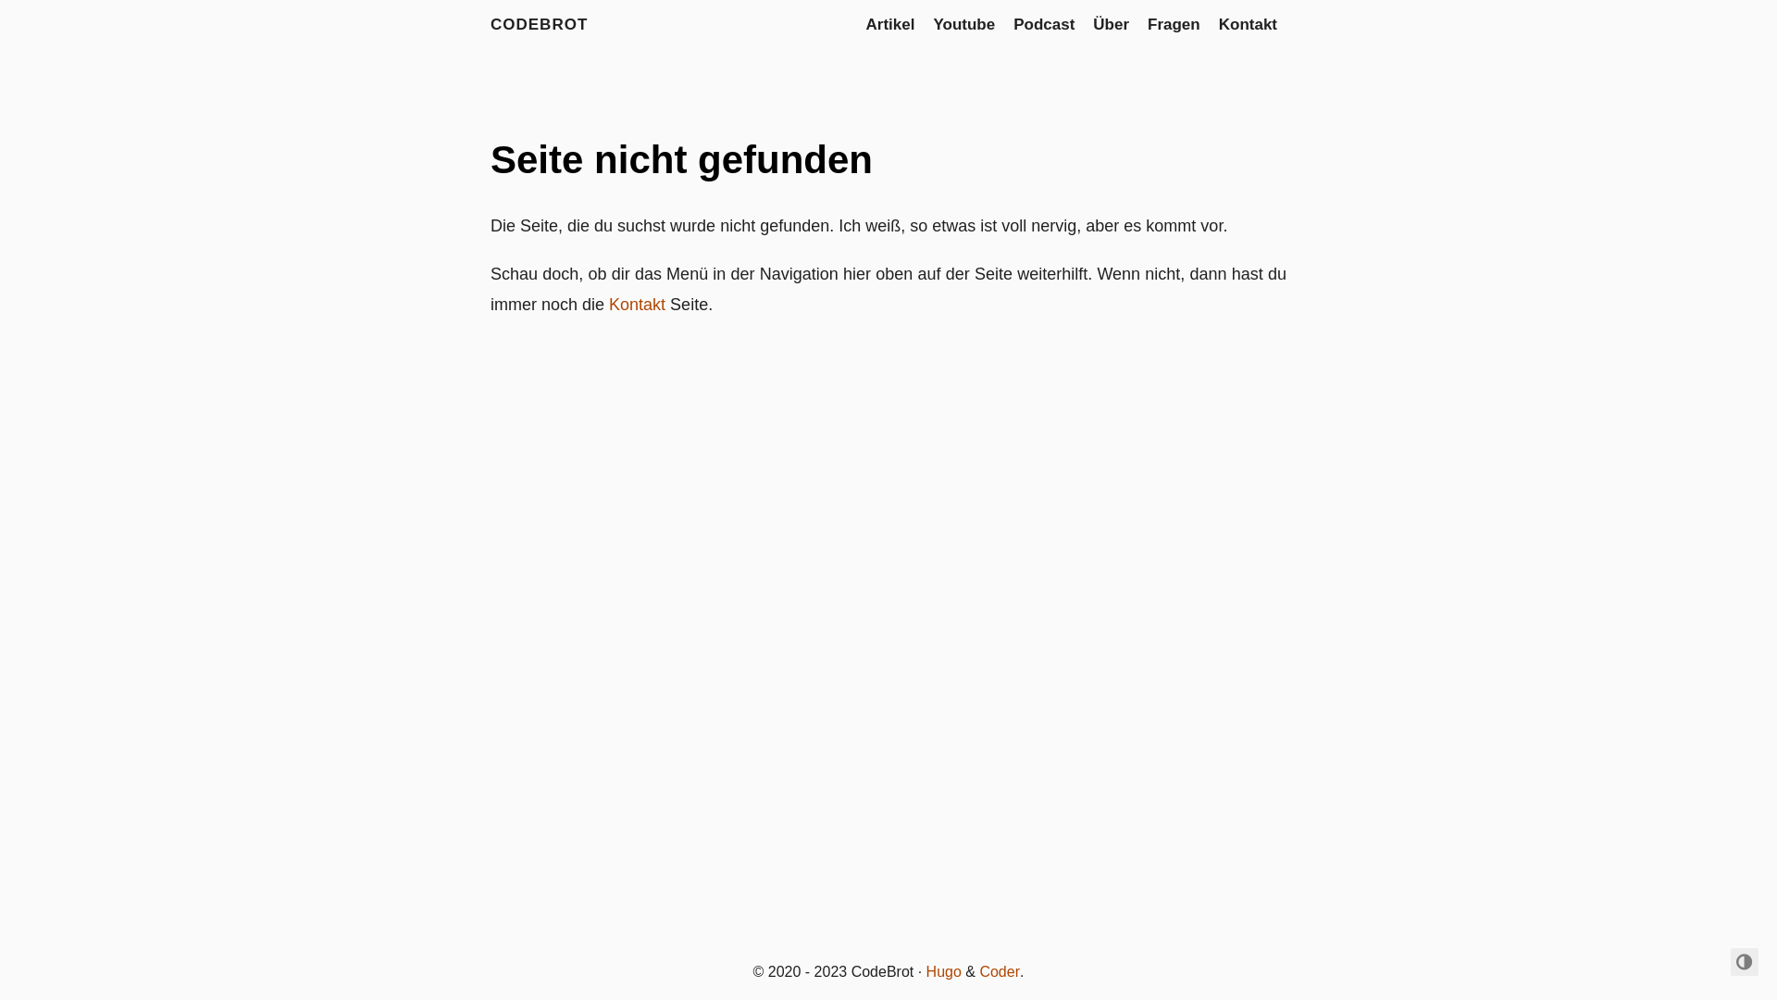  What do you see at coordinates (1174, 24) in the screenshot?
I see `Fragen` at bounding box center [1174, 24].